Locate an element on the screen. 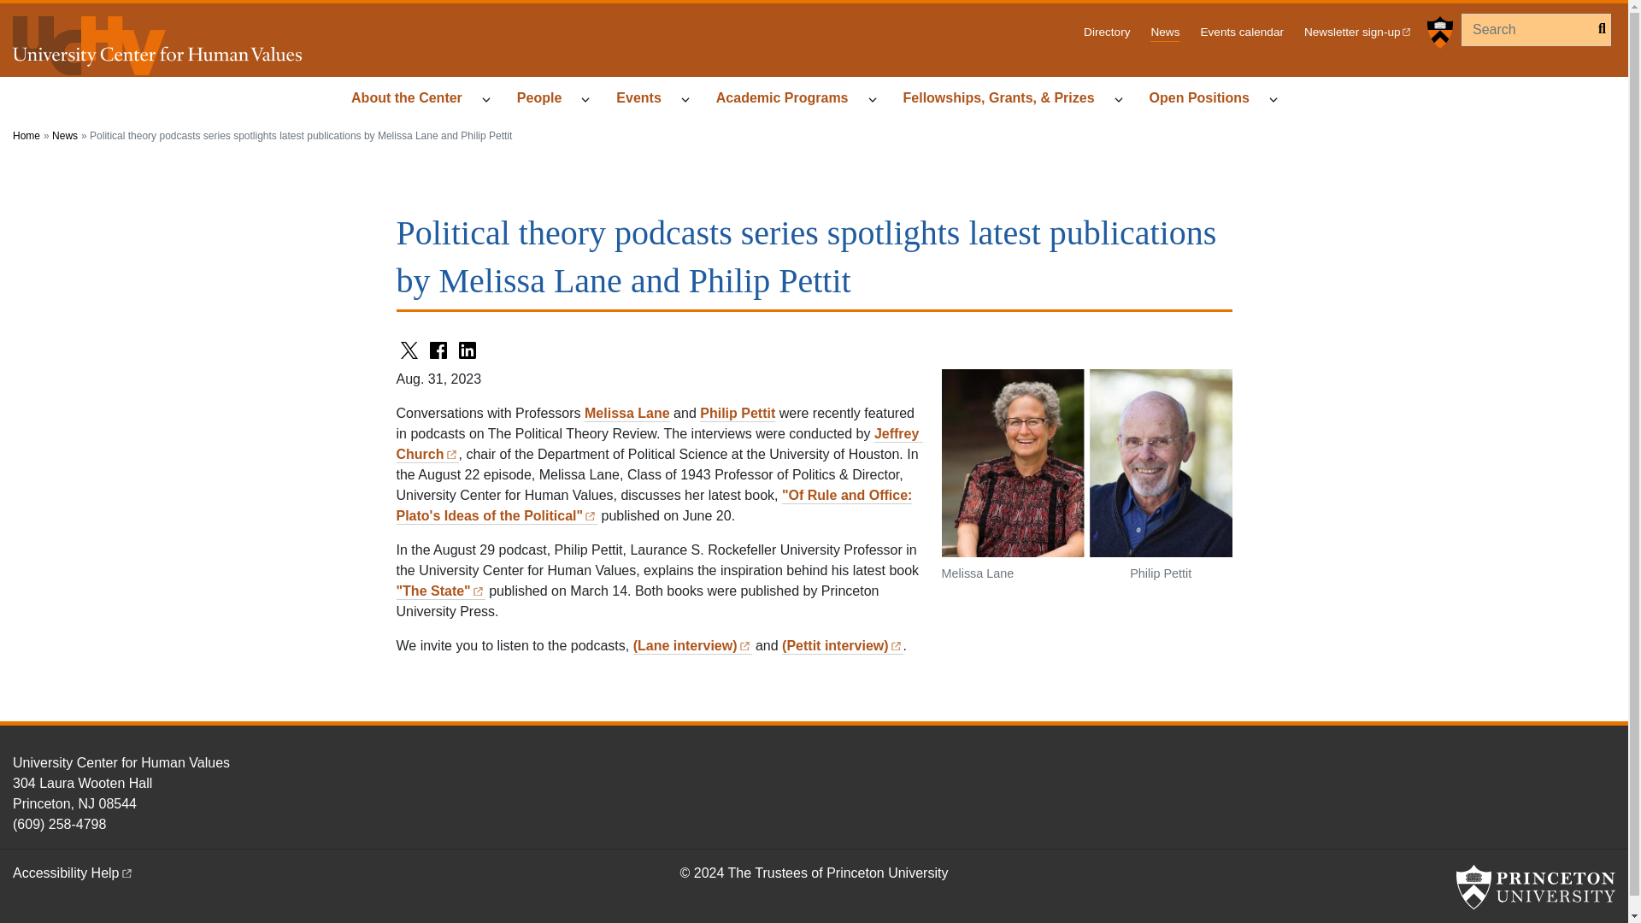 The width and height of the screenshot is (1641, 923). Link is external is located at coordinates (1406, 30).